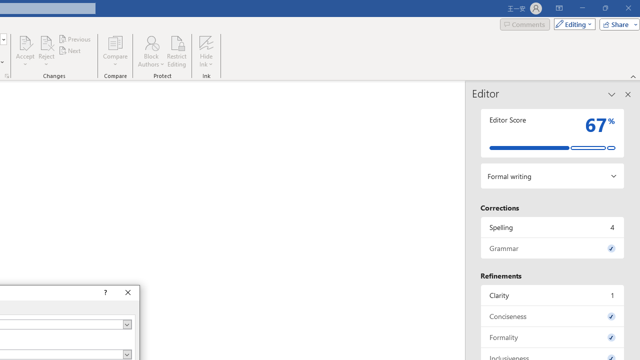  What do you see at coordinates (552, 295) in the screenshot?
I see `Clarity, 1 issue. Press space or enter to review items.` at bounding box center [552, 295].